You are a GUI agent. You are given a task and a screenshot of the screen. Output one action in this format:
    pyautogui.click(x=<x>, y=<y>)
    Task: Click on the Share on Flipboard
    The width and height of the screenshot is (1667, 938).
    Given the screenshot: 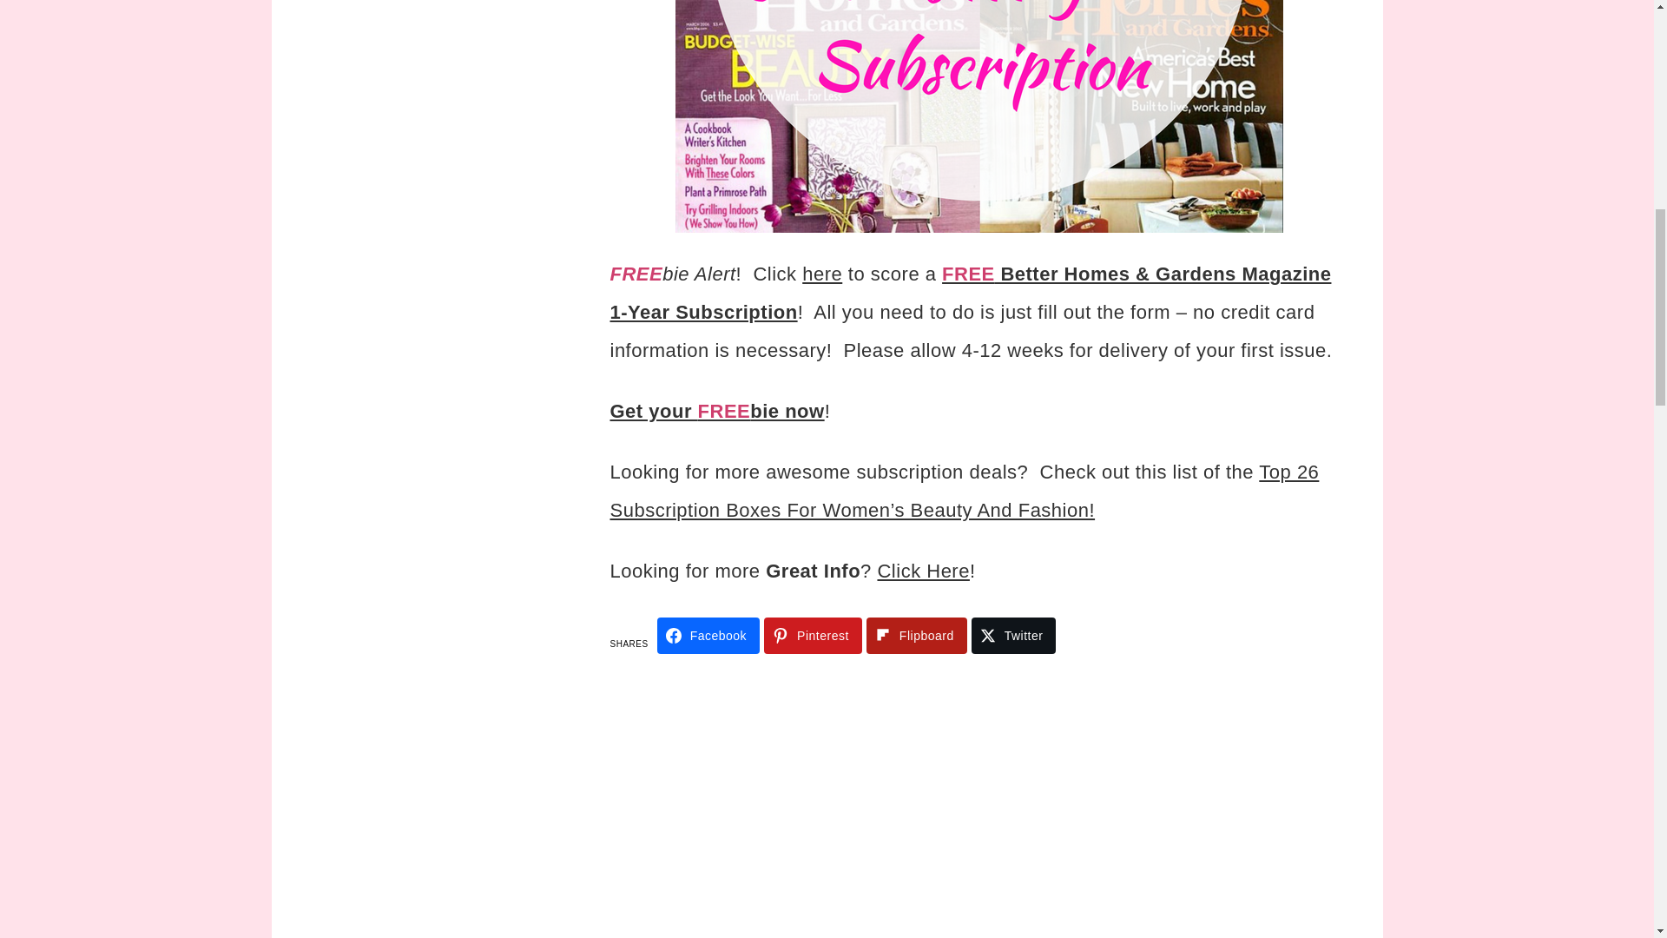 What is the action you would take?
    pyautogui.click(x=917, y=635)
    